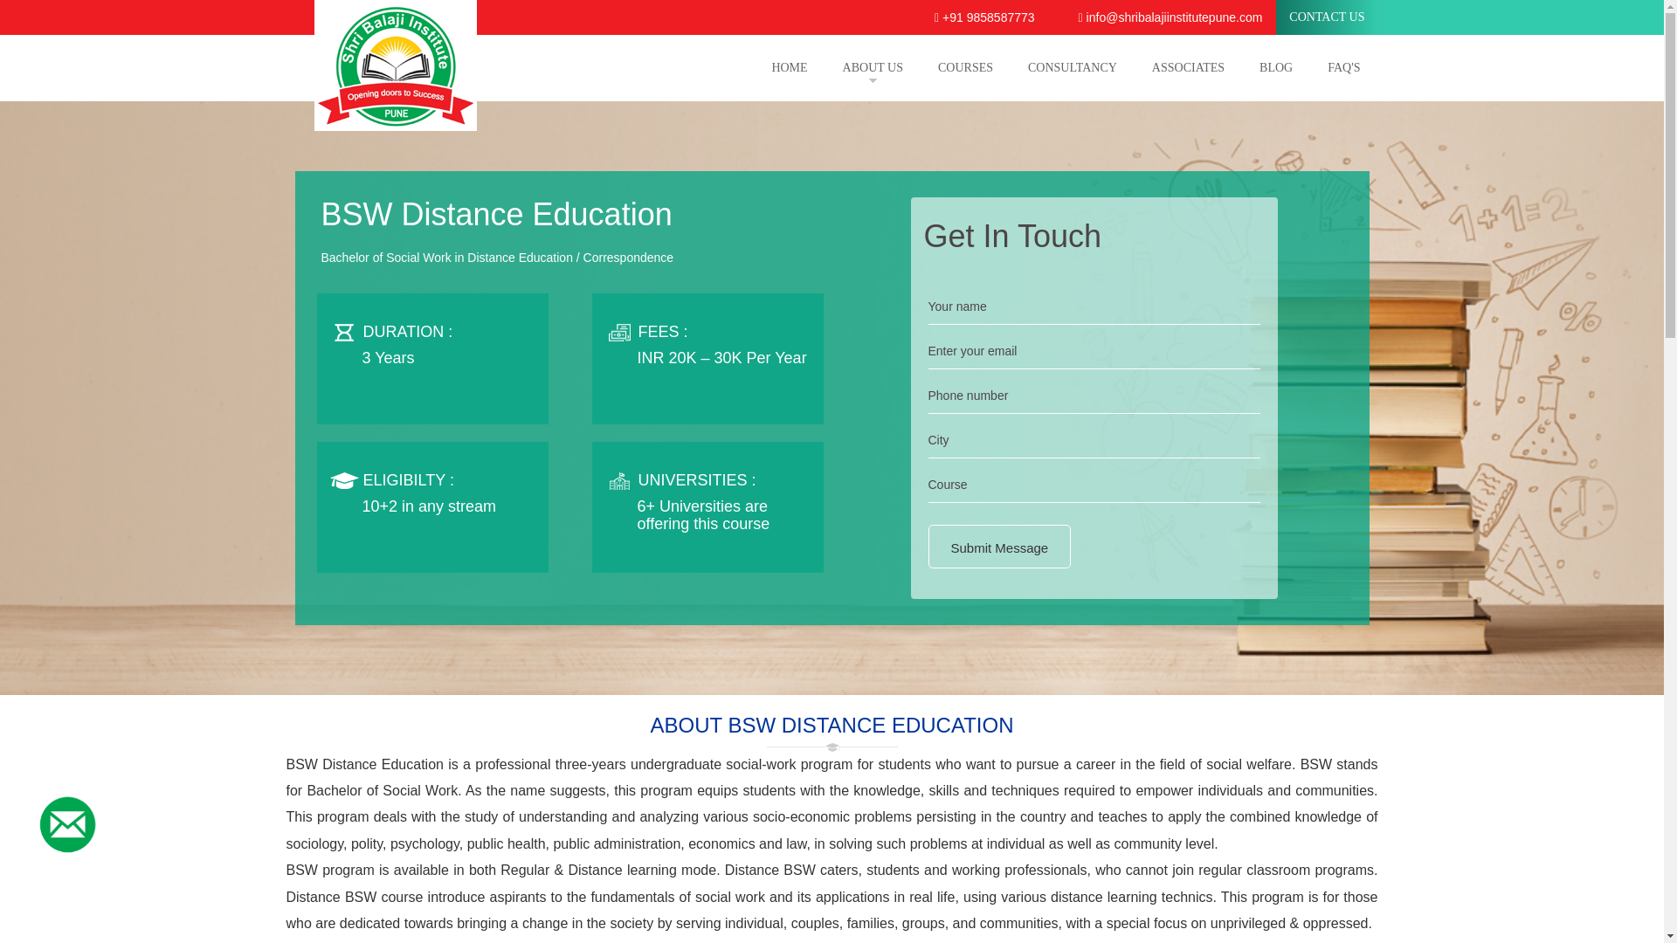  What do you see at coordinates (1275, 67) in the screenshot?
I see `BLOG` at bounding box center [1275, 67].